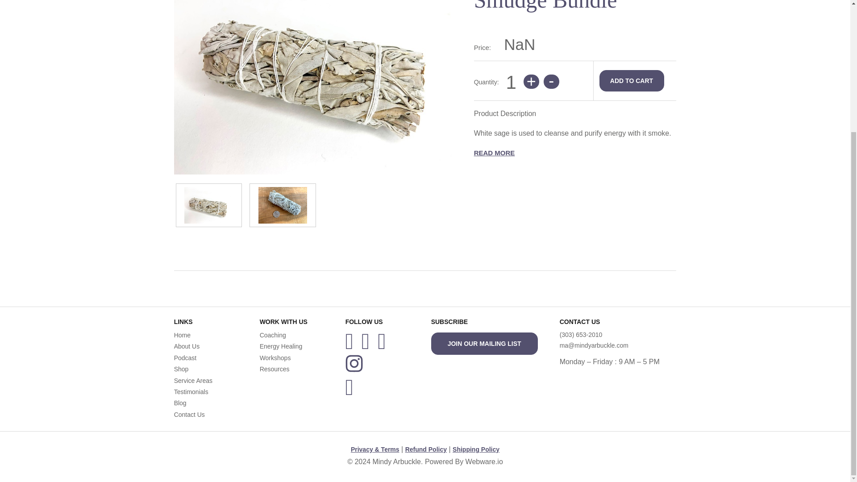  Describe the element at coordinates (551, 81) in the screenshot. I see `-` at that location.